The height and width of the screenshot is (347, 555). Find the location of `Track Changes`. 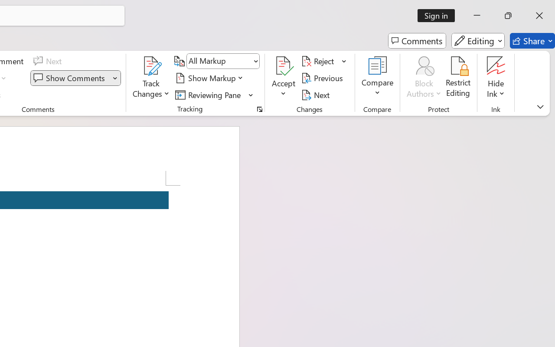

Track Changes is located at coordinates (151, 66).